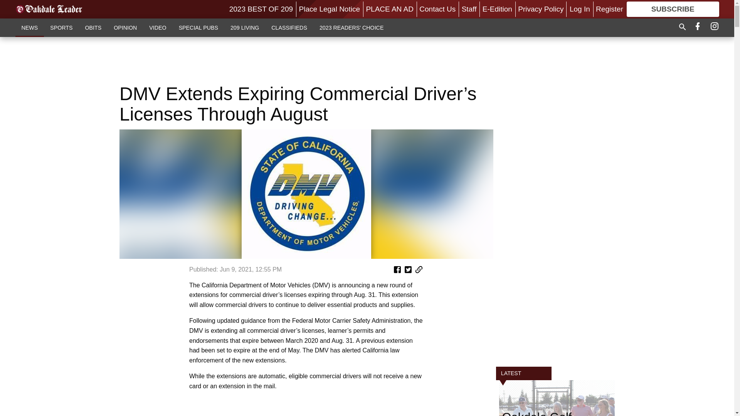  I want to click on SPECIAL PUBS, so click(198, 27).